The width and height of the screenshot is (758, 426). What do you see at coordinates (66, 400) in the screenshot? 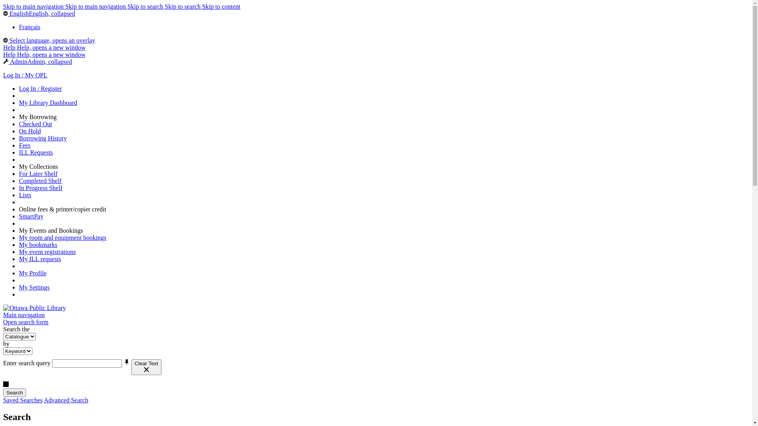
I see `Advanced Search` at bounding box center [66, 400].